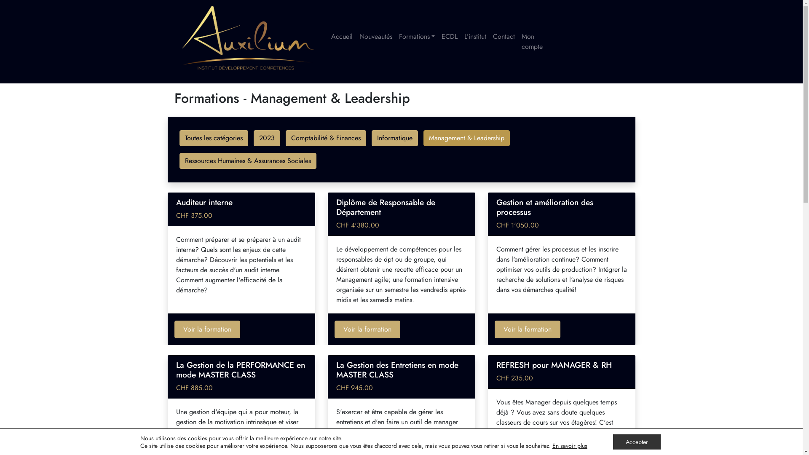 This screenshot has height=455, width=809. I want to click on 2023, so click(267, 138).